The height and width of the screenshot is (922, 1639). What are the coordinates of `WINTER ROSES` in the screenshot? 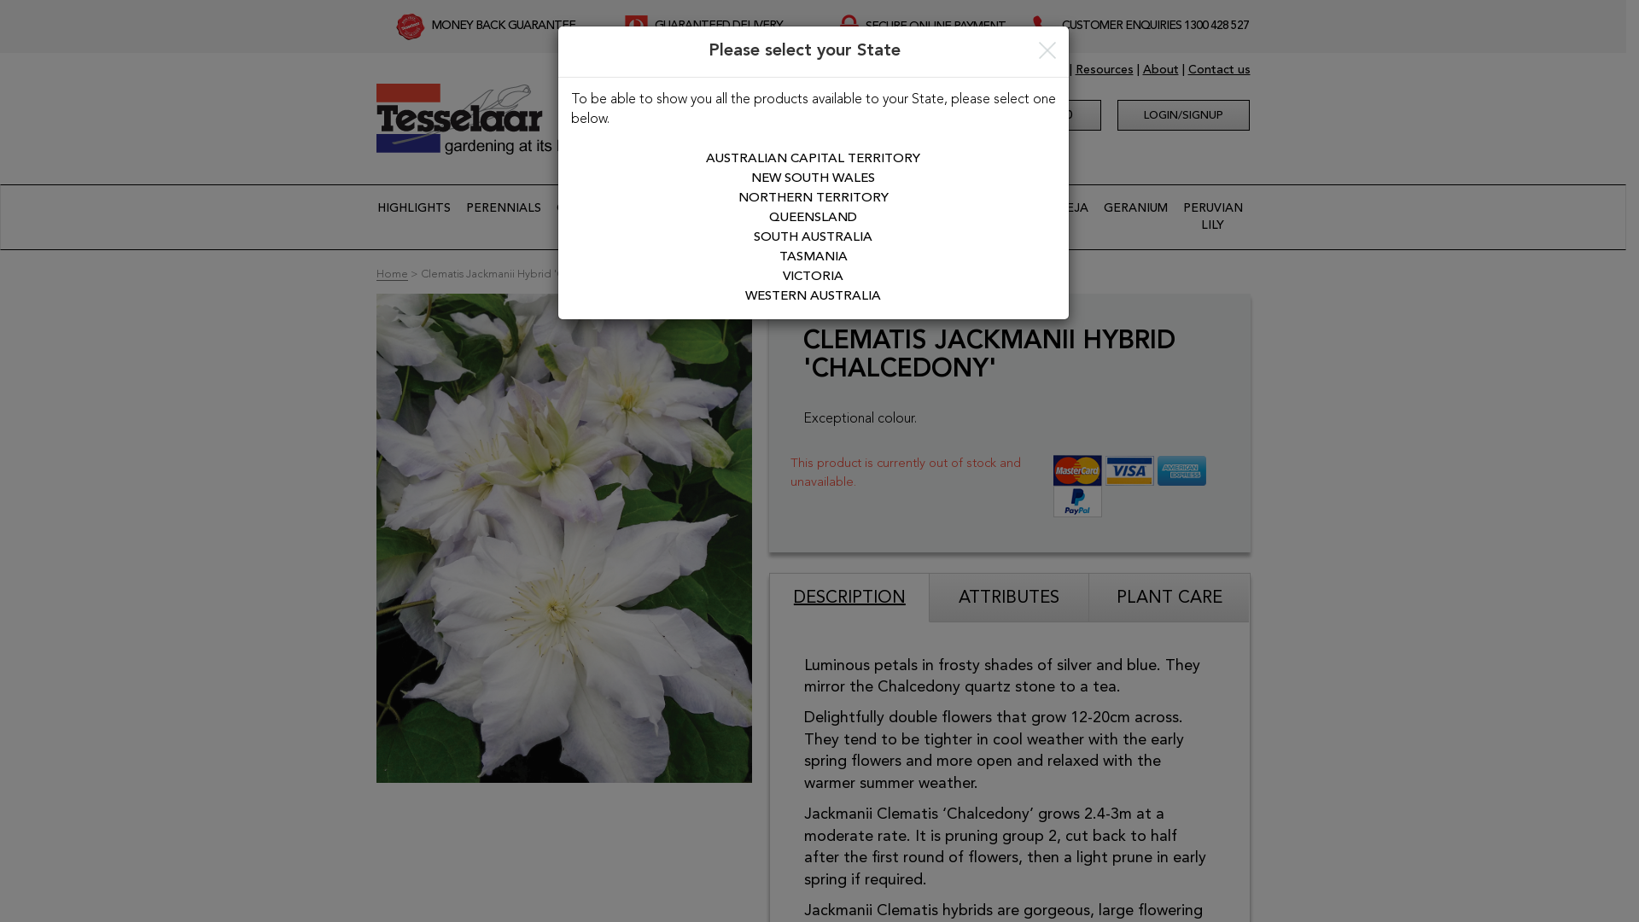 It's located at (887, 217).